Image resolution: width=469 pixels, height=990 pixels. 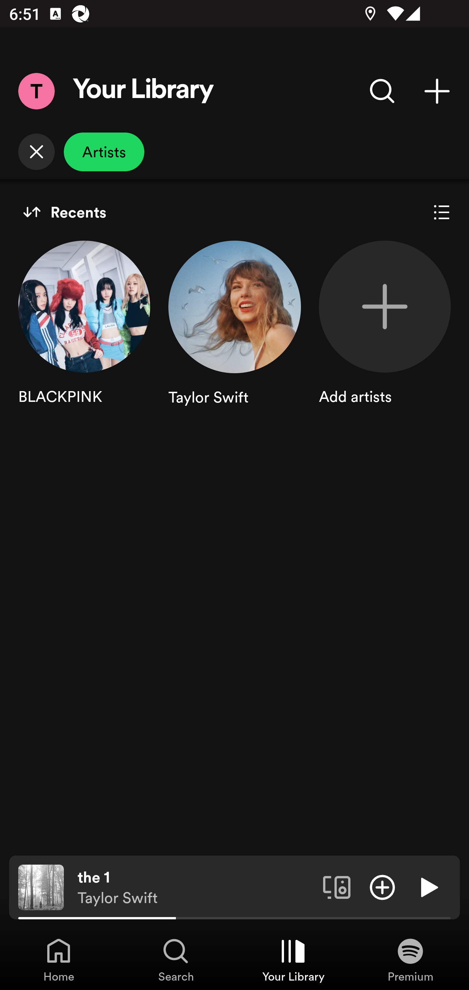 What do you see at coordinates (293, 959) in the screenshot?
I see `Your Library, Tab 3 of 4 Your Library Your Library` at bounding box center [293, 959].